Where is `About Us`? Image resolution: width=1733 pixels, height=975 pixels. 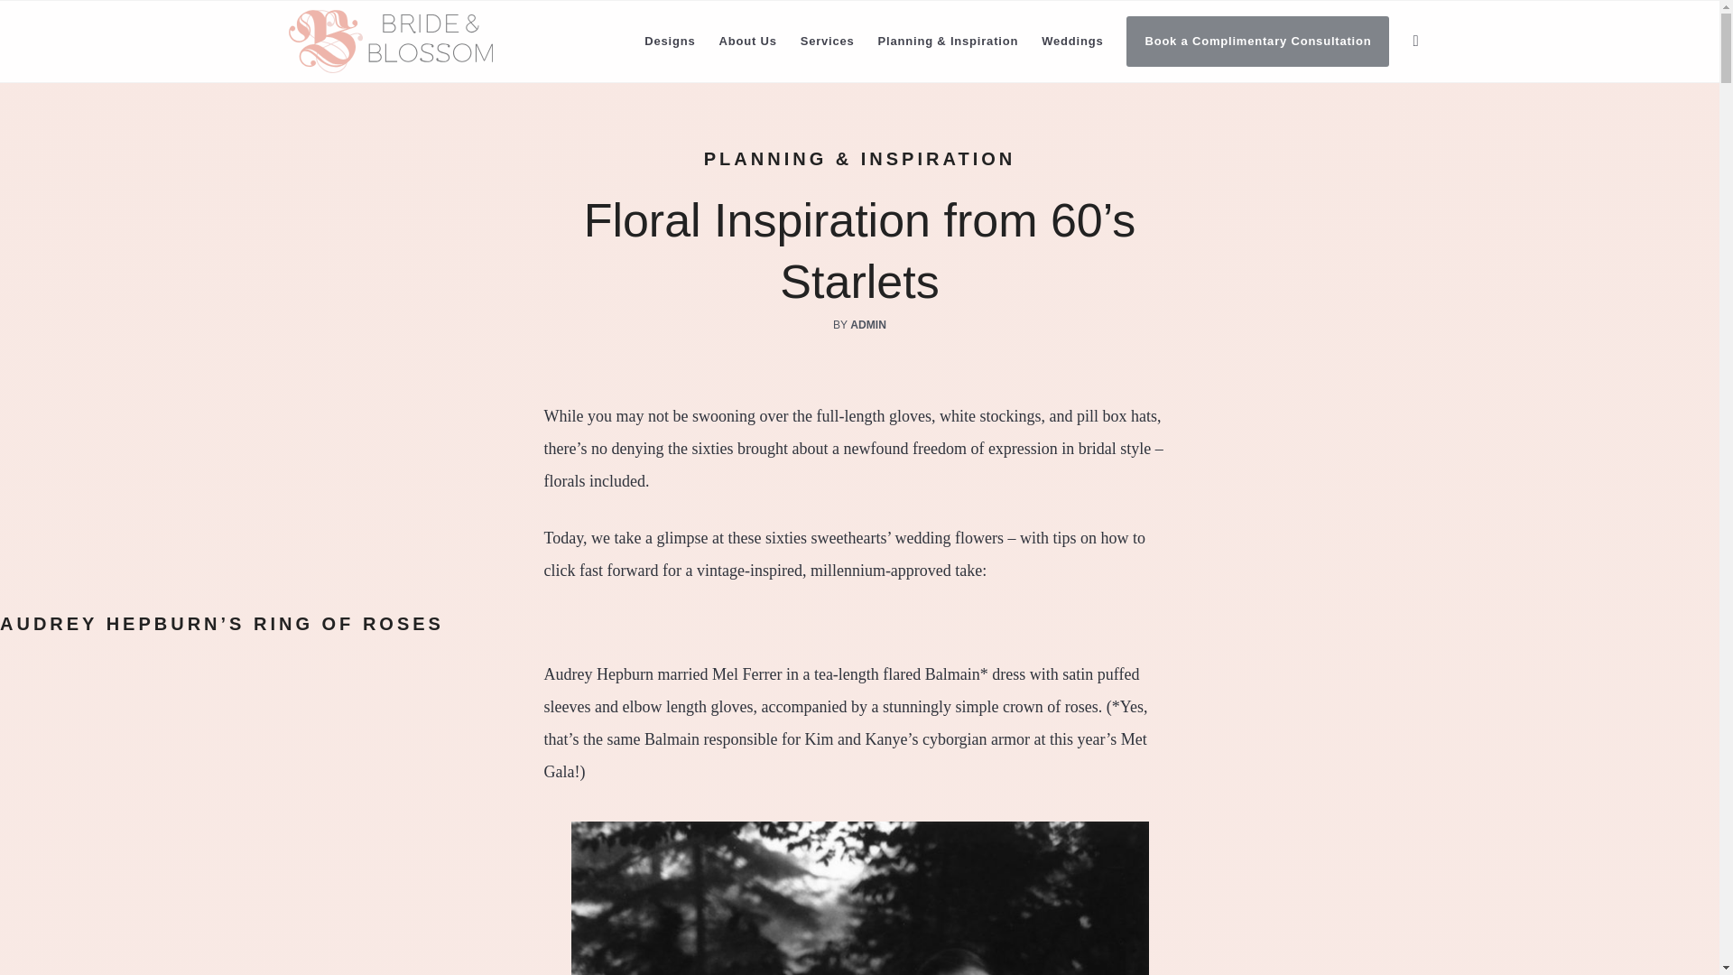
About Us is located at coordinates (747, 42).